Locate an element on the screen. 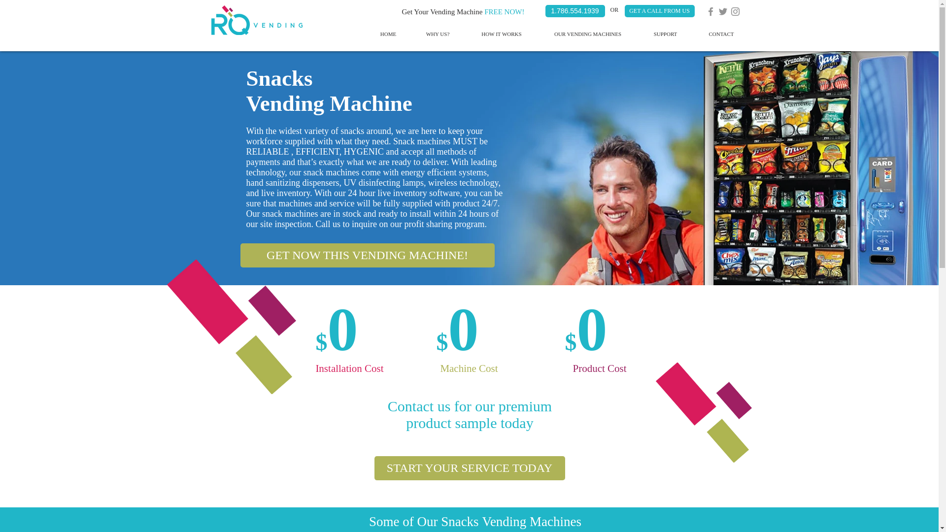  OR CONTACT US HERE is located at coordinates (671, 33).